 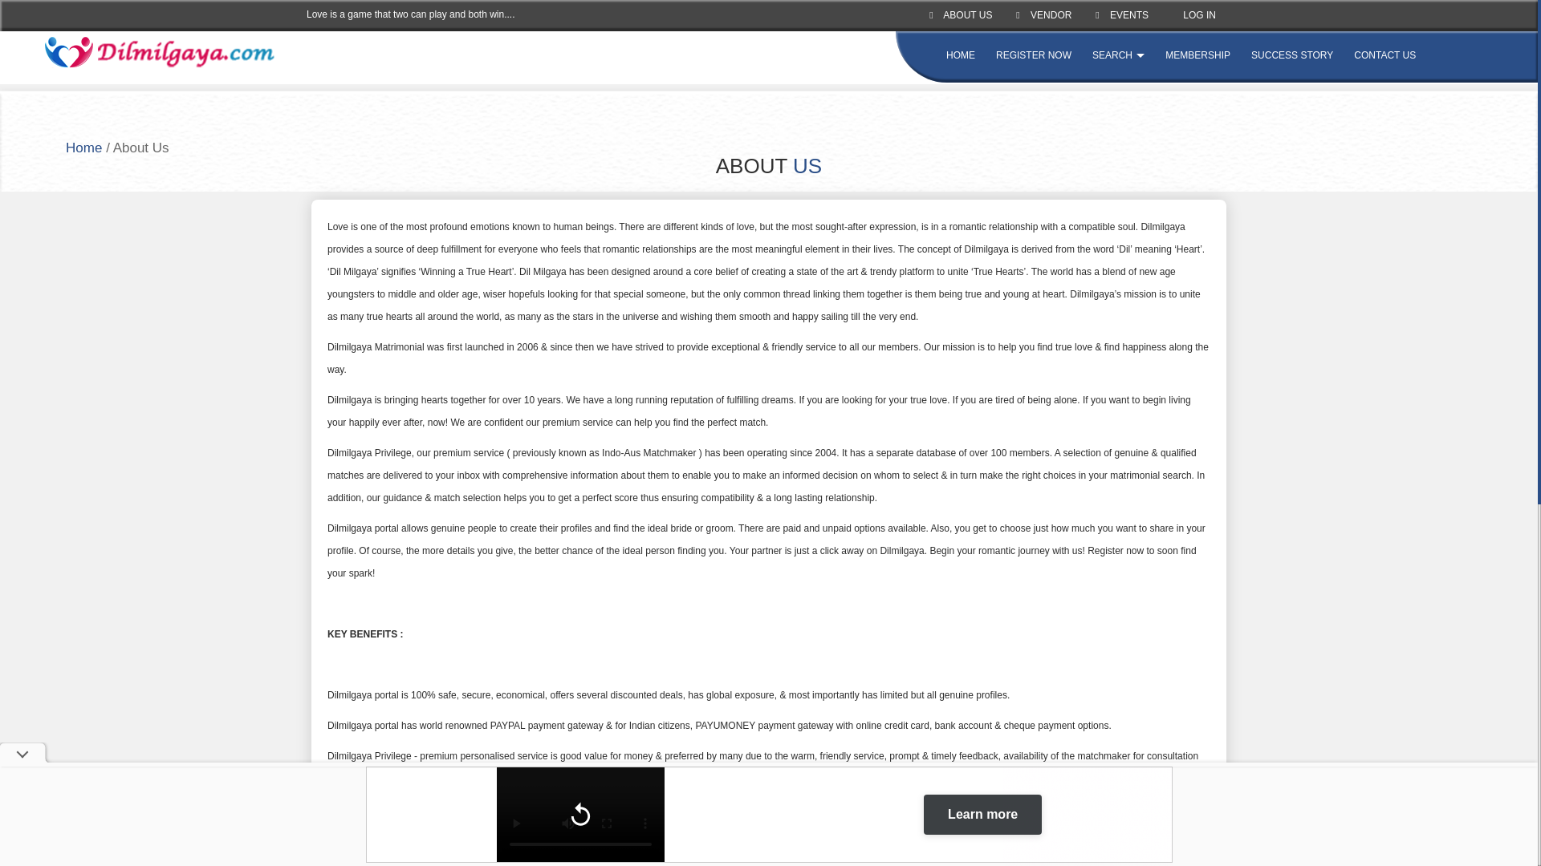 What do you see at coordinates (1033, 55) in the screenshot?
I see `REGISTER NOW` at bounding box center [1033, 55].